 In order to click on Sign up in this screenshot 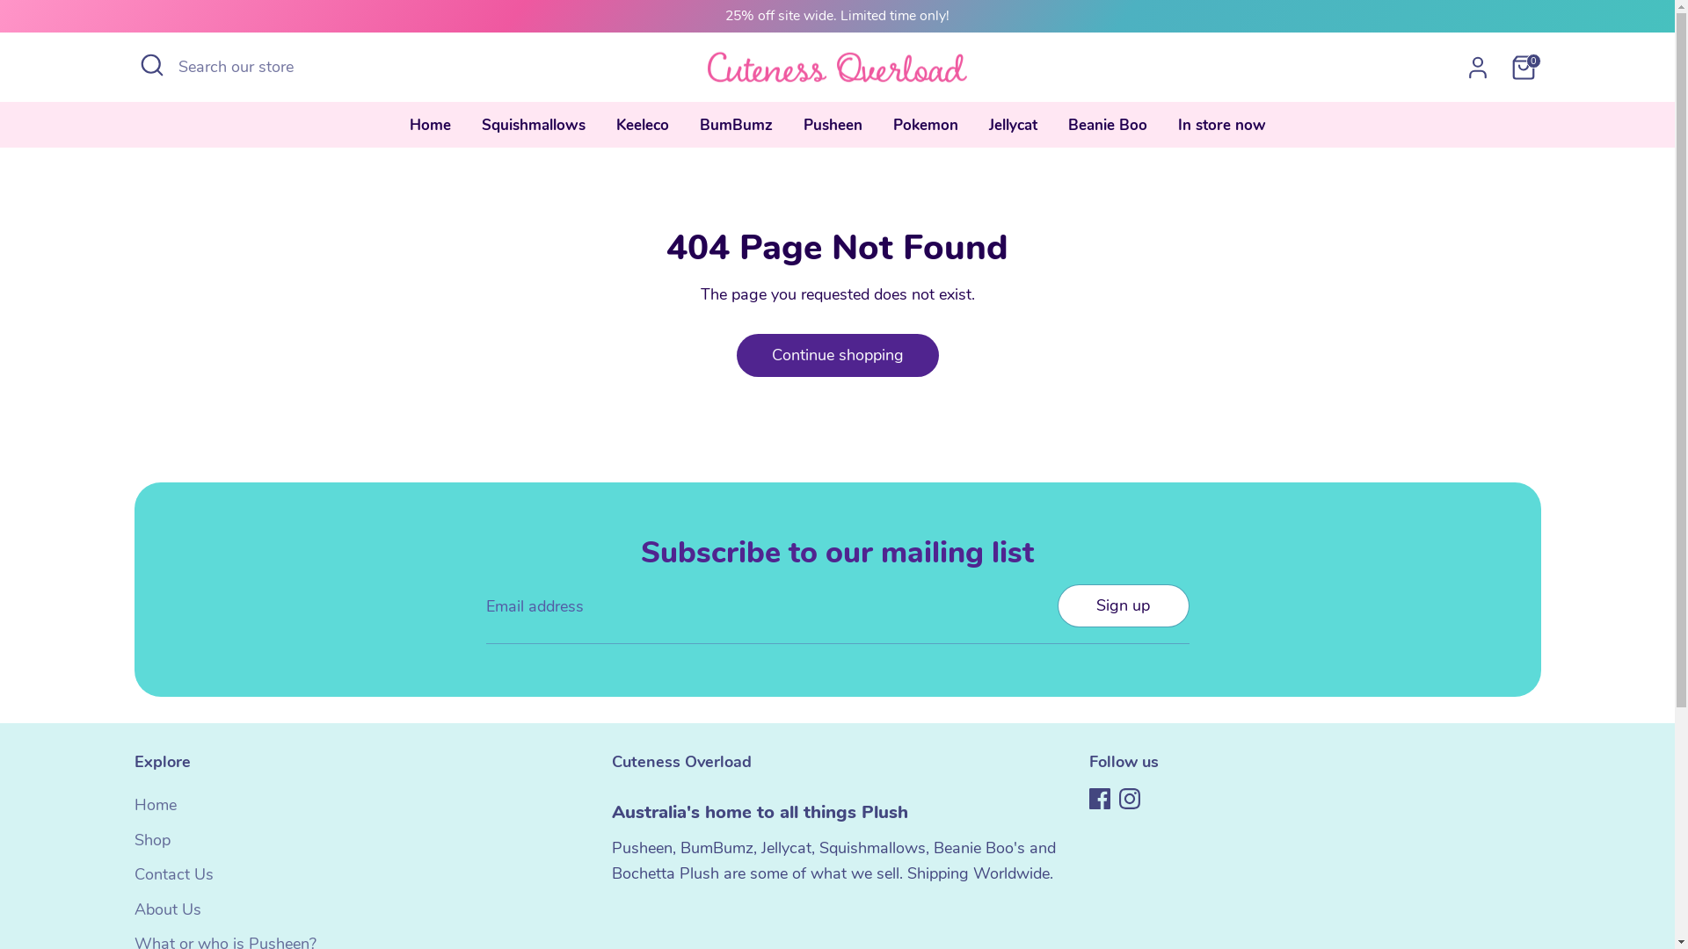, I will do `click(1124, 606)`.